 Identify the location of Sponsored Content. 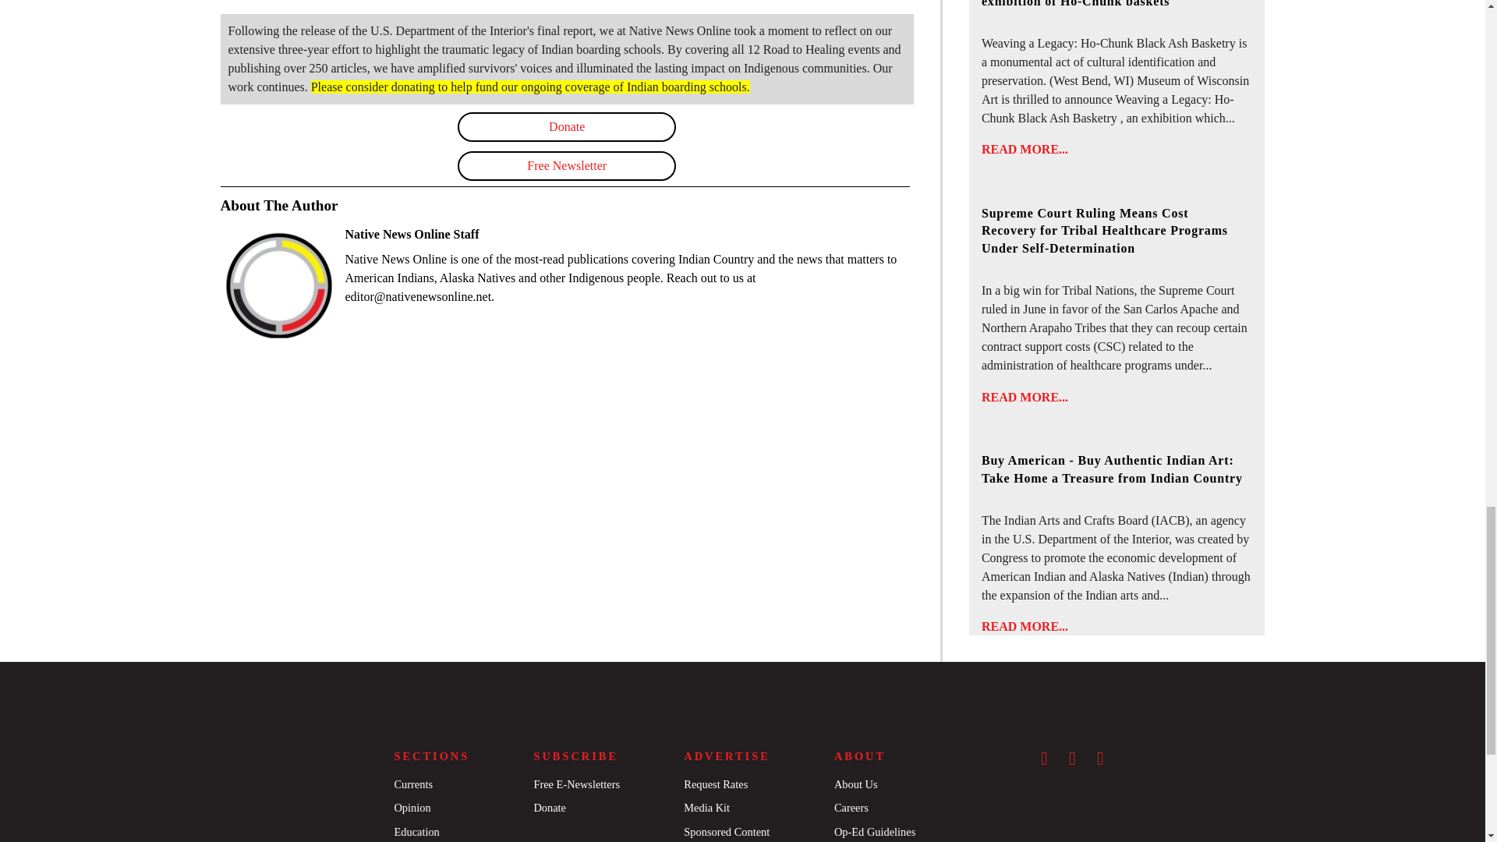
(727, 831).